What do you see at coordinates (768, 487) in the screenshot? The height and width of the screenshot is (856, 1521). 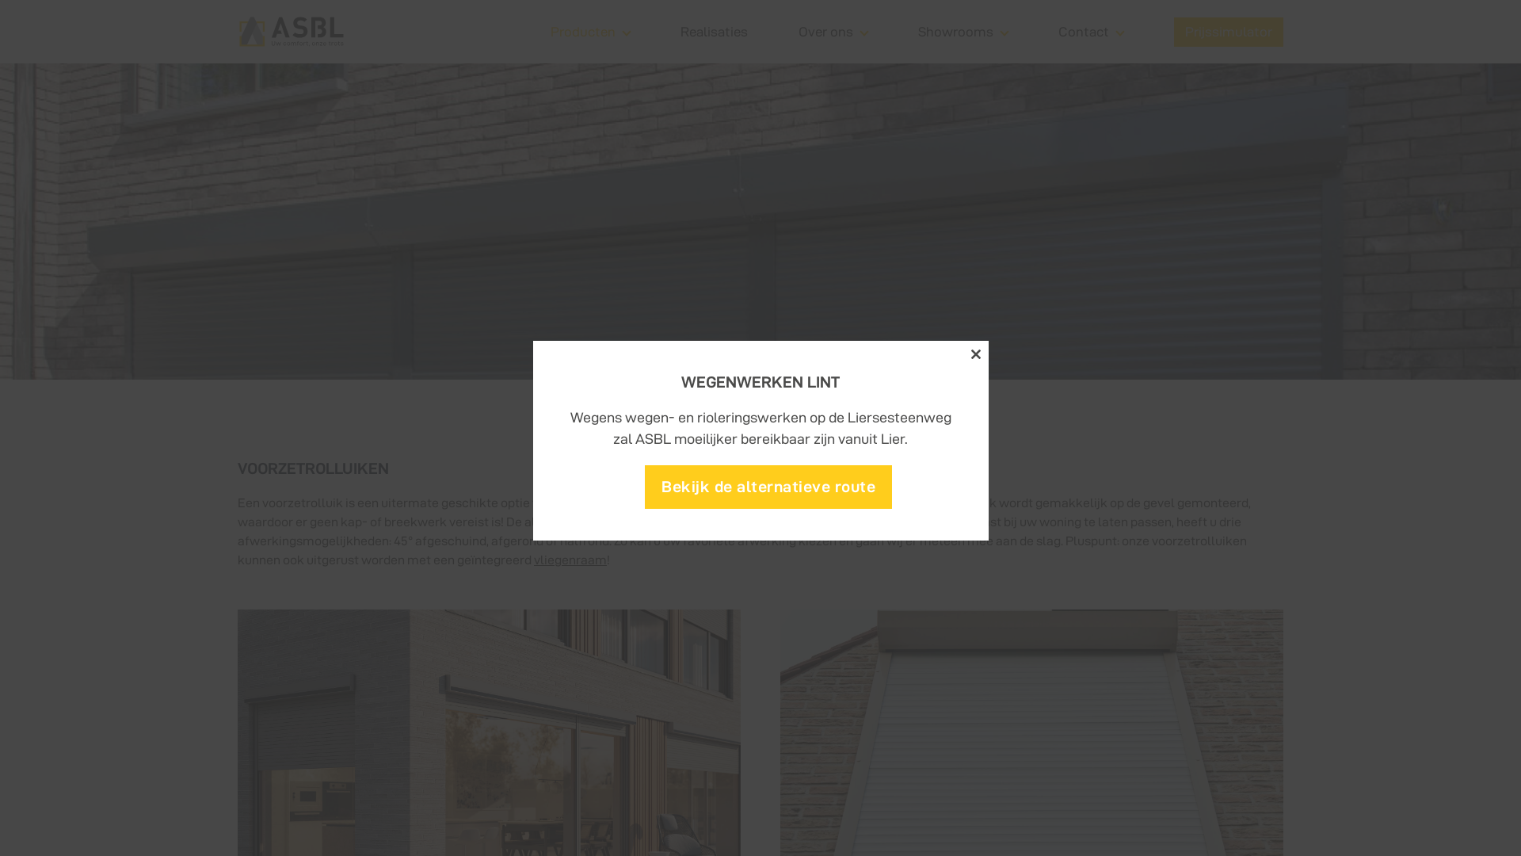 I see `Bekijk de alternatieve route` at bounding box center [768, 487].